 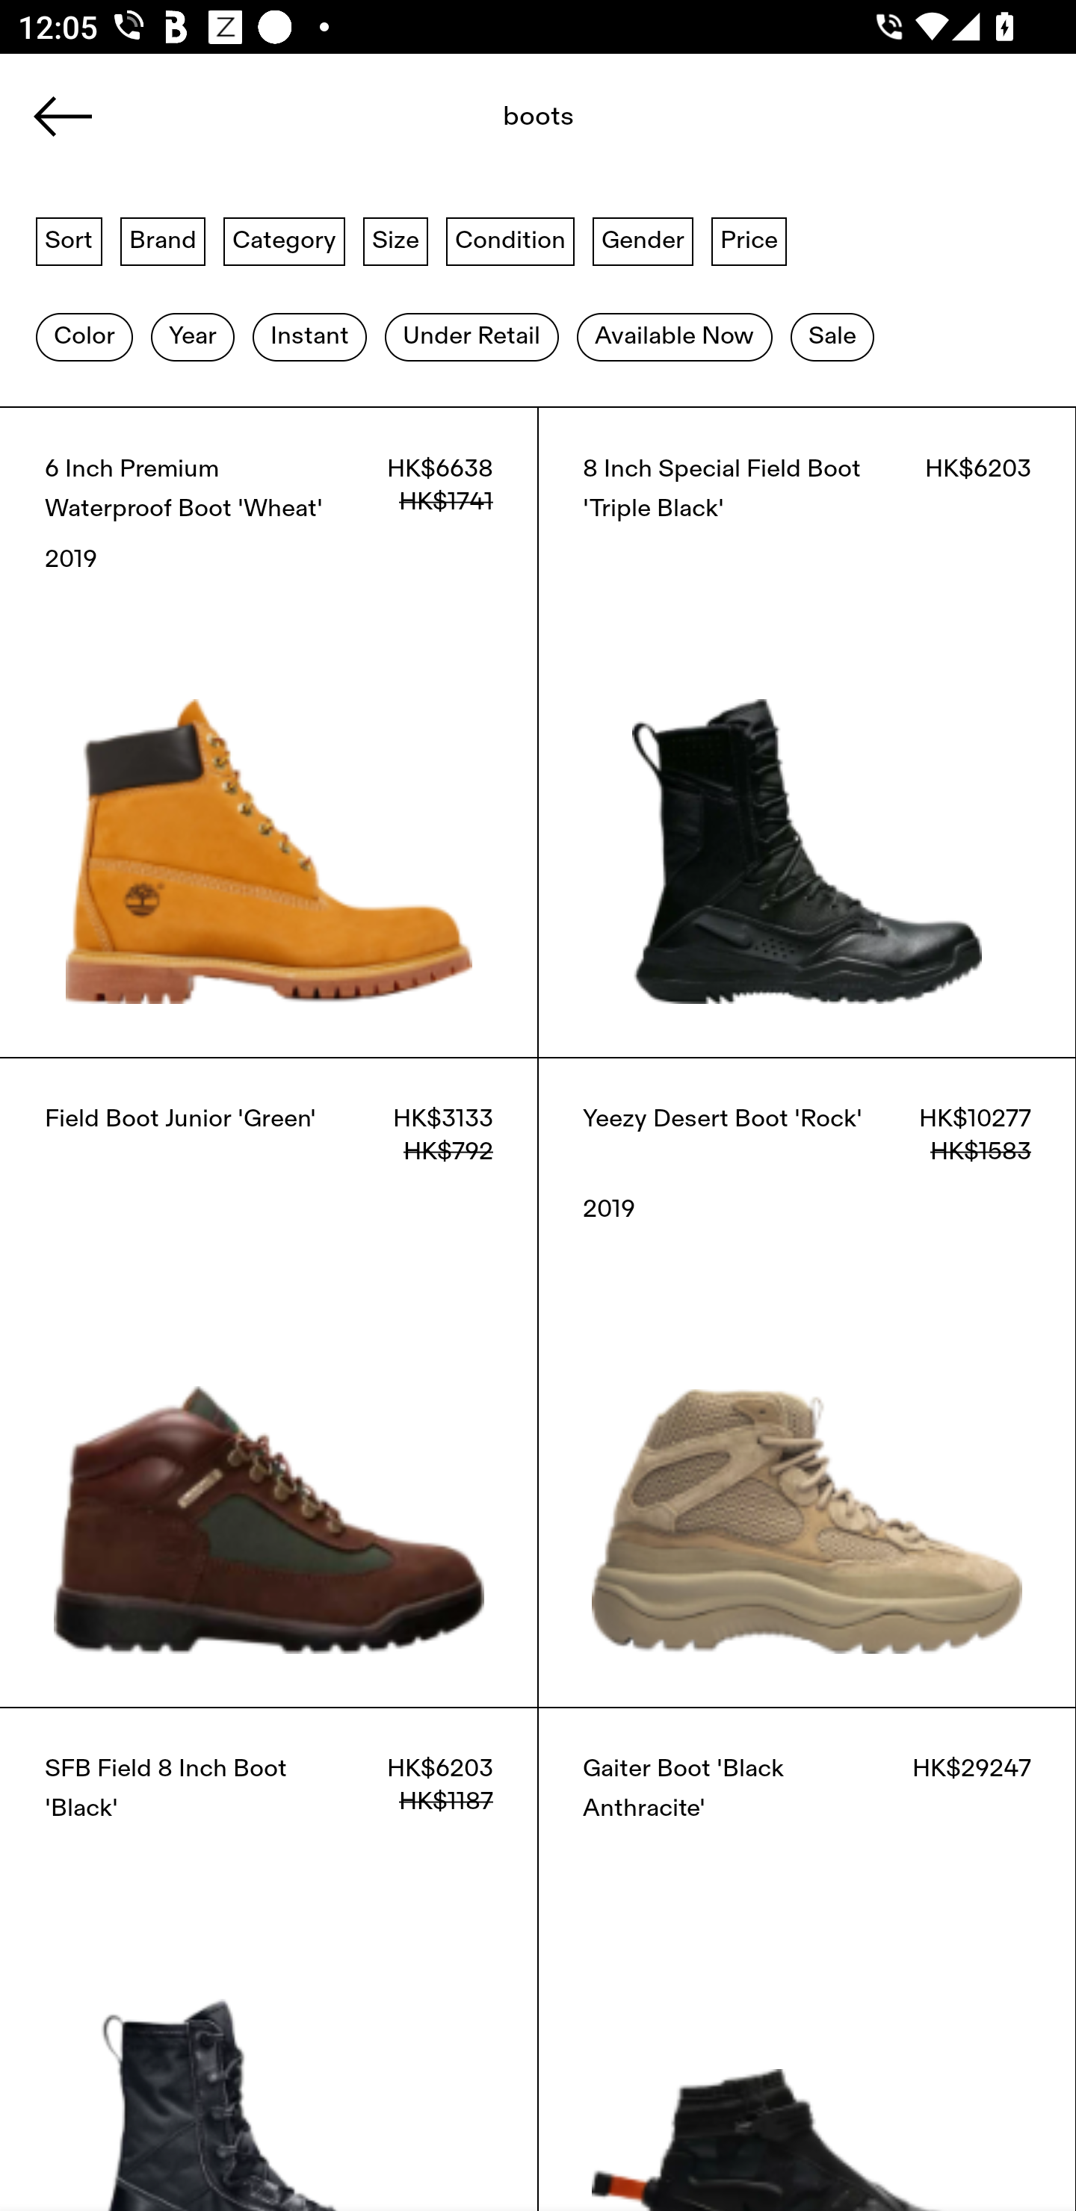 I want to click on Color, so click(x=84, y=337).